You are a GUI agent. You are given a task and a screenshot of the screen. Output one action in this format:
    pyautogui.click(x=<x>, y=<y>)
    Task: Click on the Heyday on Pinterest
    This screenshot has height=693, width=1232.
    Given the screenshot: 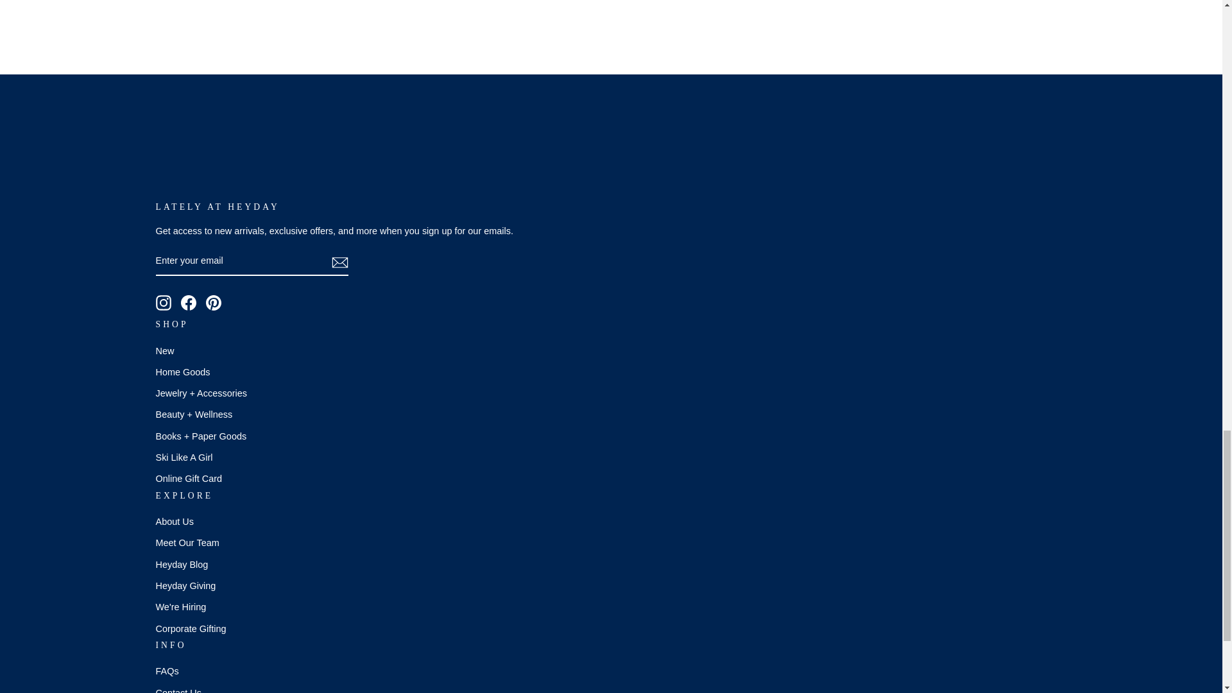 What is the action you would take?
    pyautogui.click(x=213, y=303)
    